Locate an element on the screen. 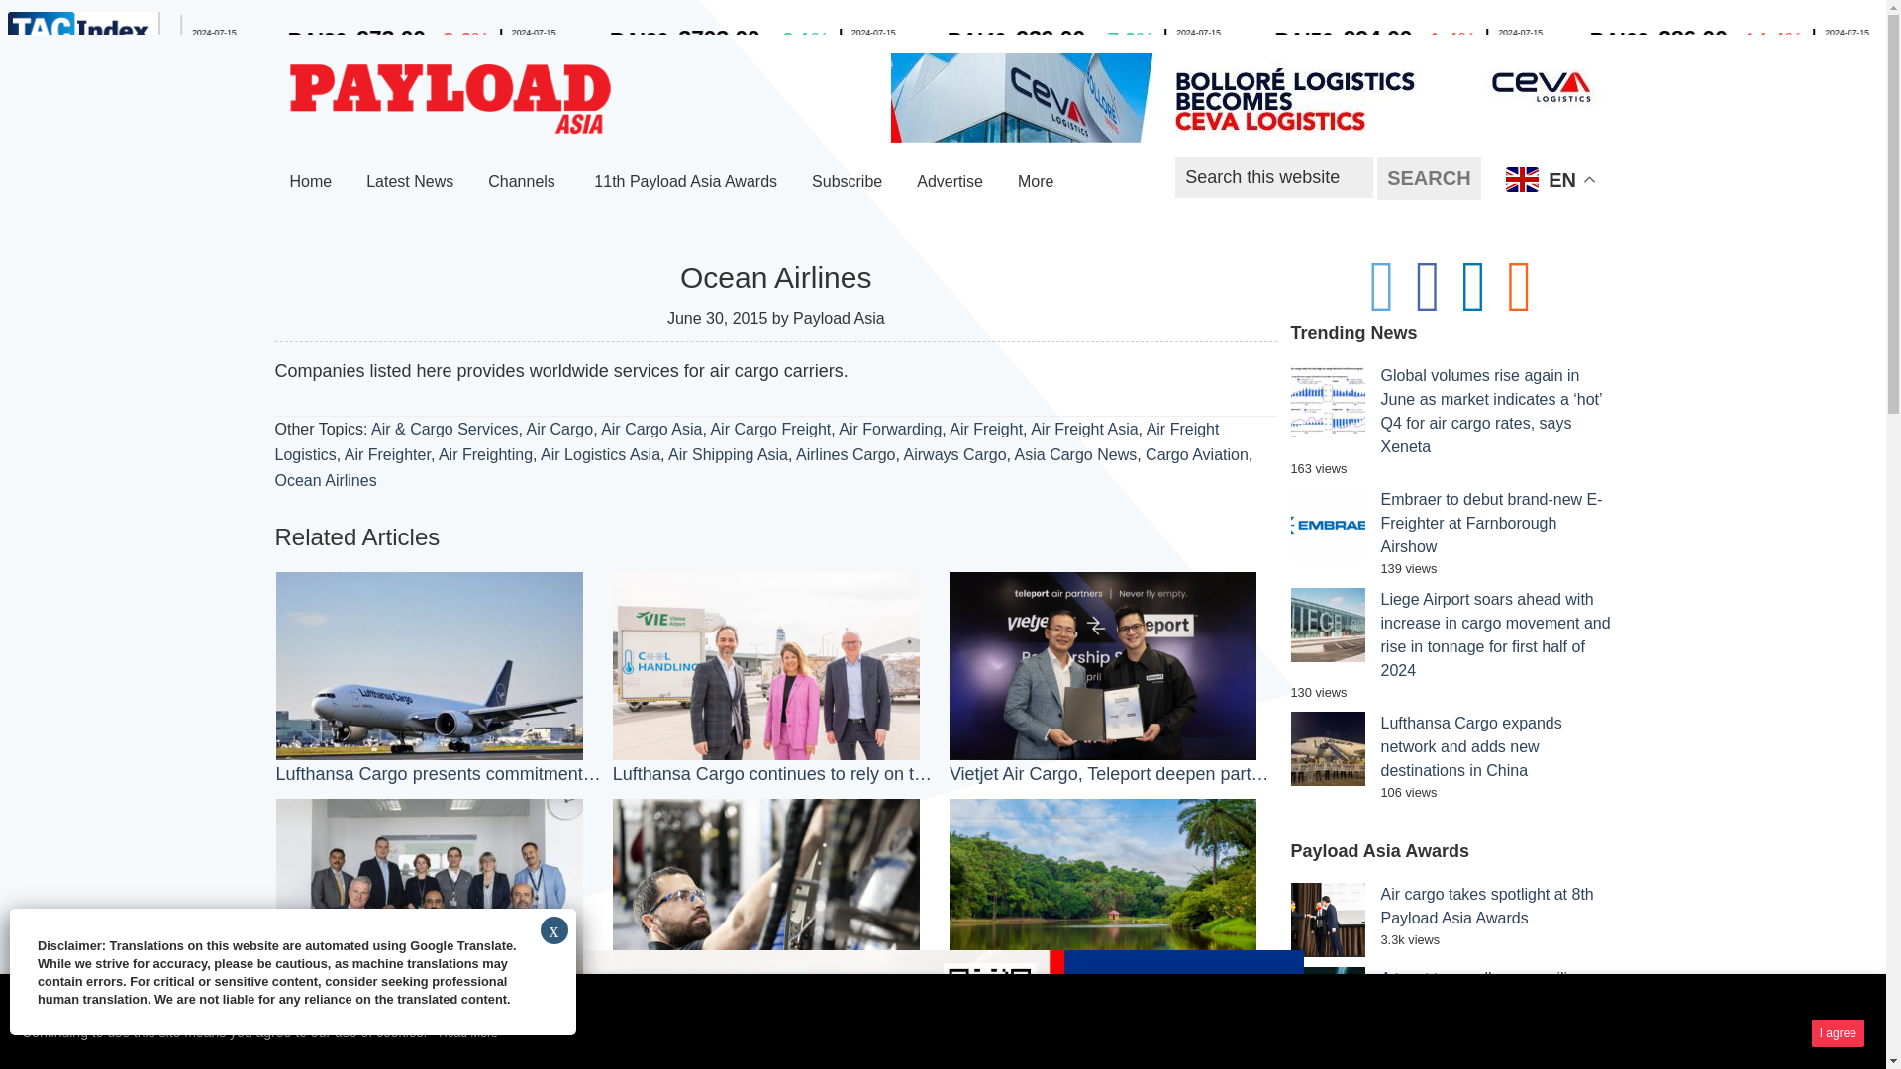 This screenshot has width=1901, height=1069. Search is located at coordinates (1428, 178).